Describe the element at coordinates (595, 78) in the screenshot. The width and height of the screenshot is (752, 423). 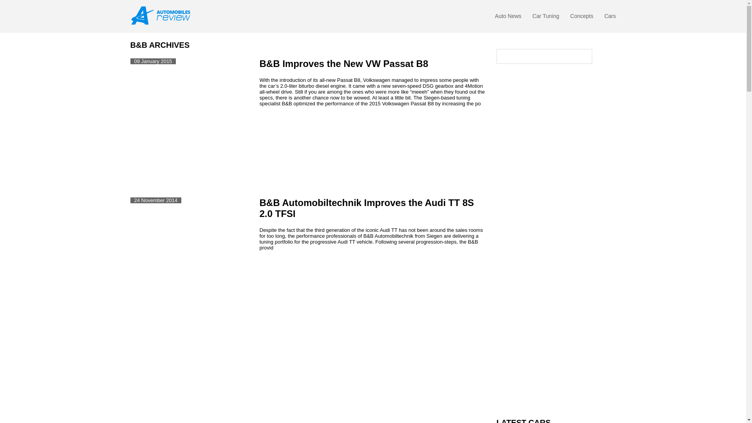
I see `Cadillac CTS-V Racing Coupe` at that location.